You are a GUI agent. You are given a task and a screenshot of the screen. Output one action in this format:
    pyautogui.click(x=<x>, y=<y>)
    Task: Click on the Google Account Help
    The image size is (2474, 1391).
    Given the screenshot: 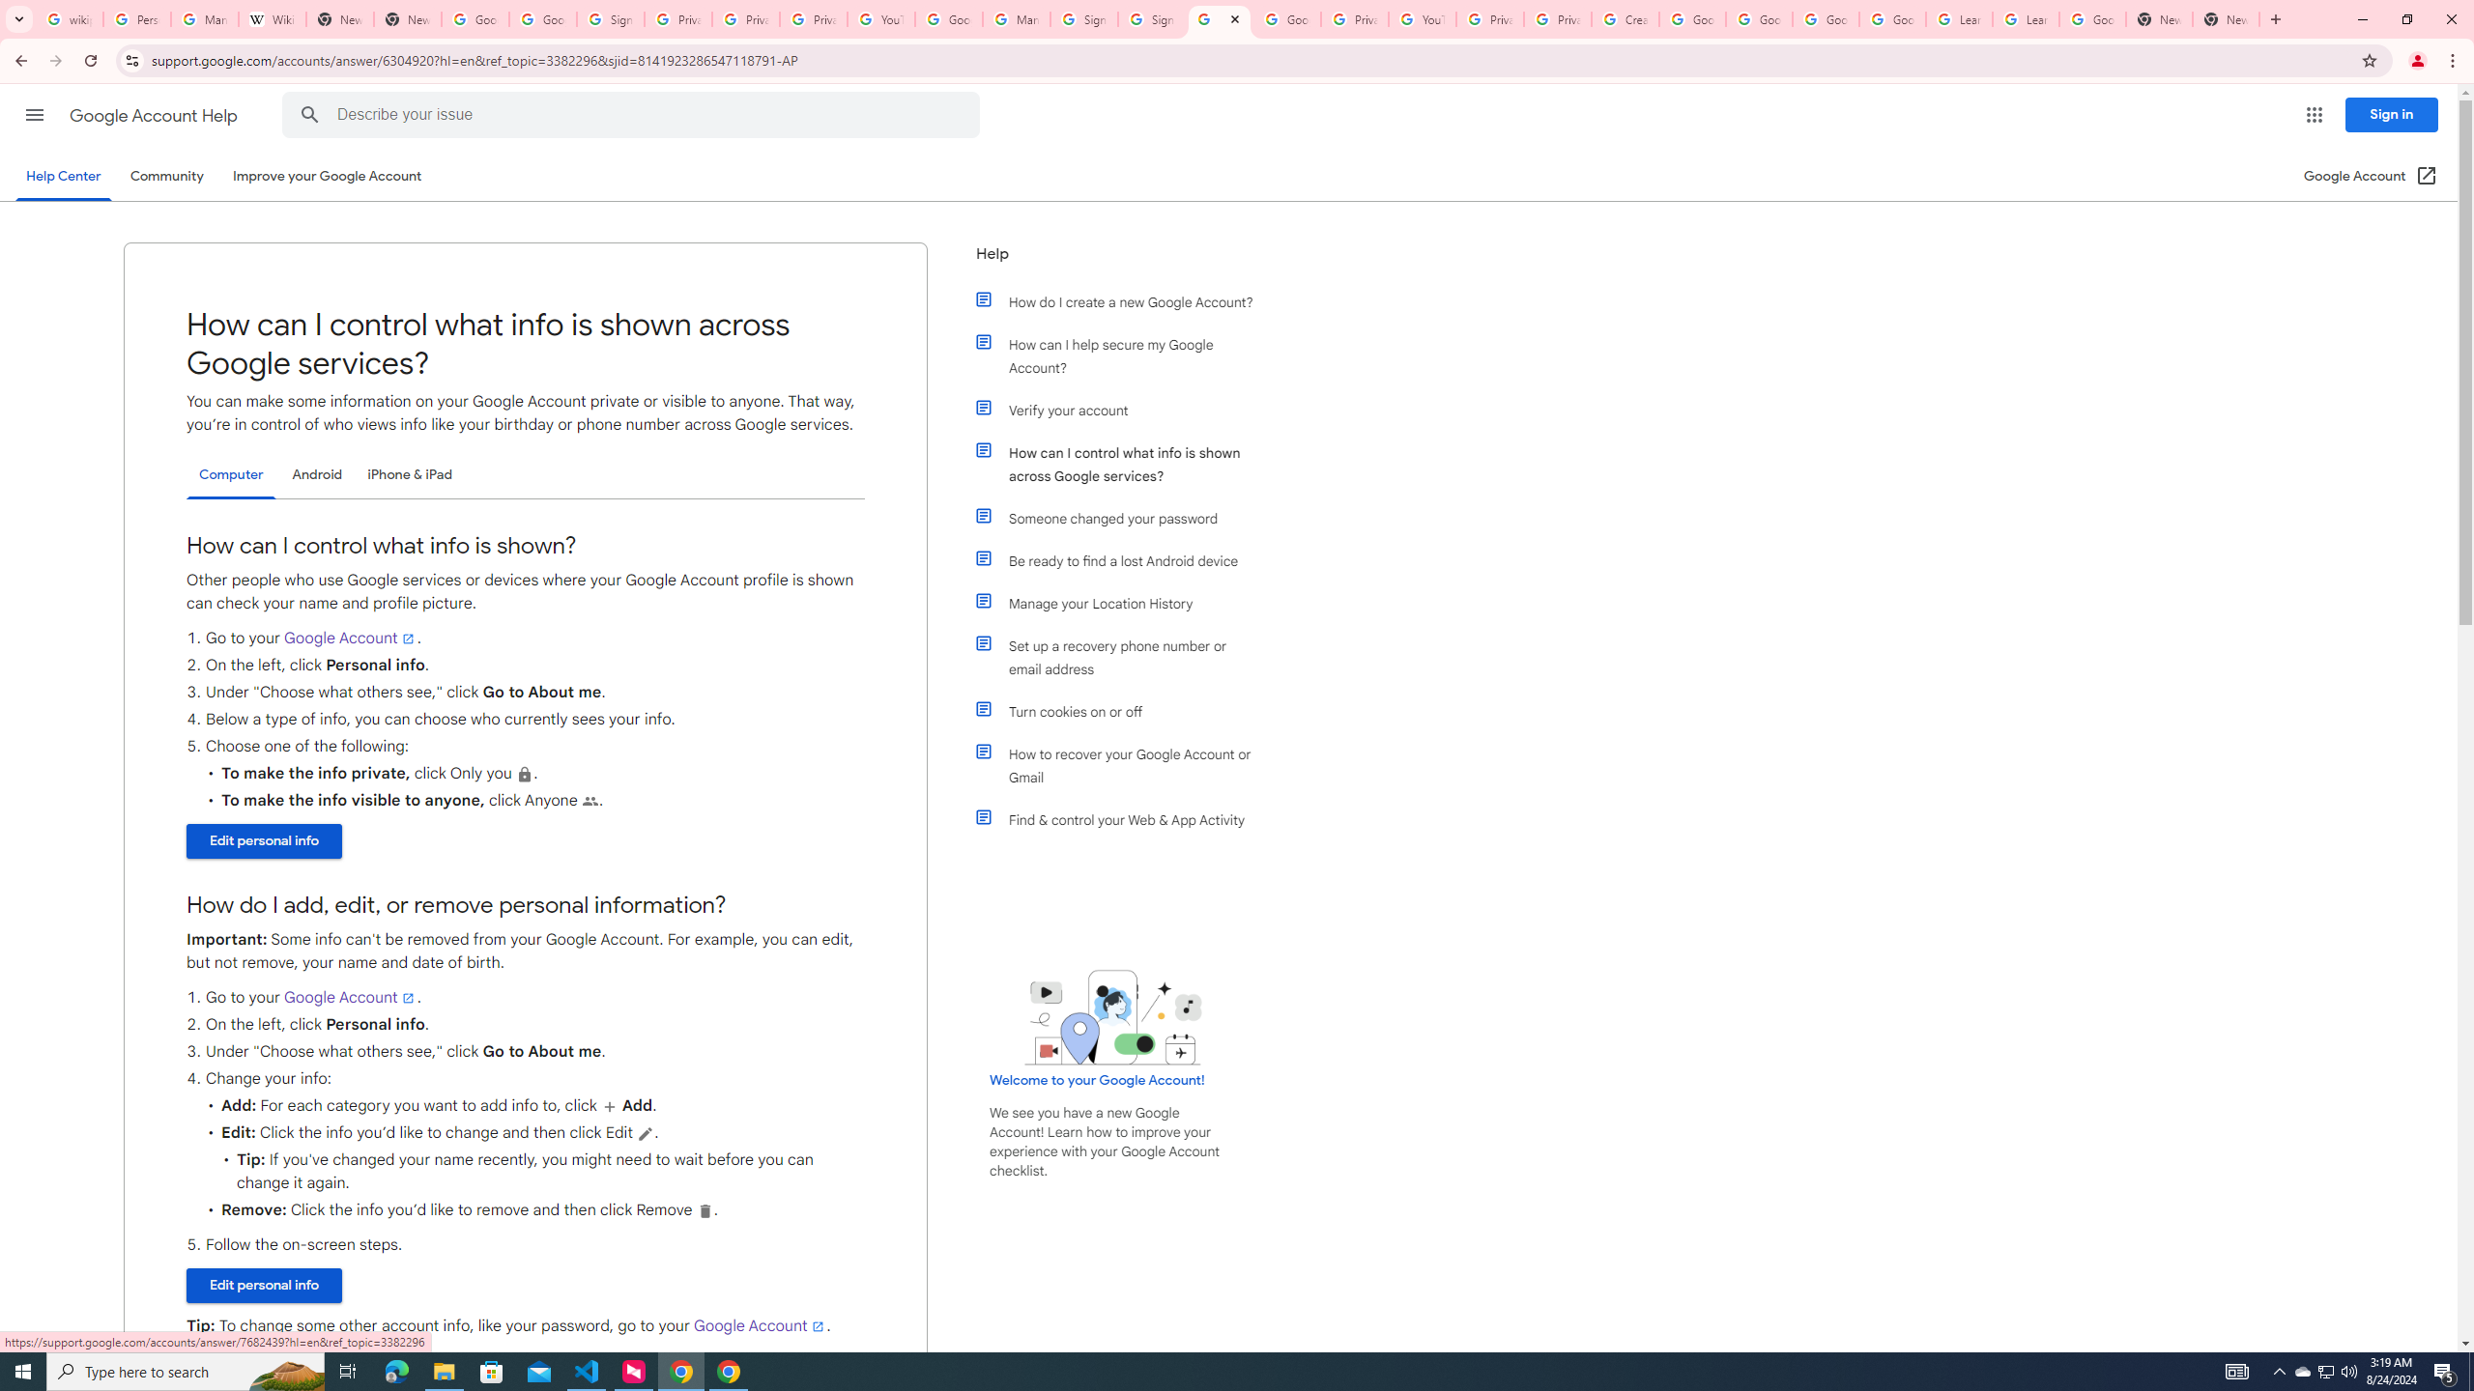 What is the action you would take?
    pyautogui.click(x=1892, y=19)
    